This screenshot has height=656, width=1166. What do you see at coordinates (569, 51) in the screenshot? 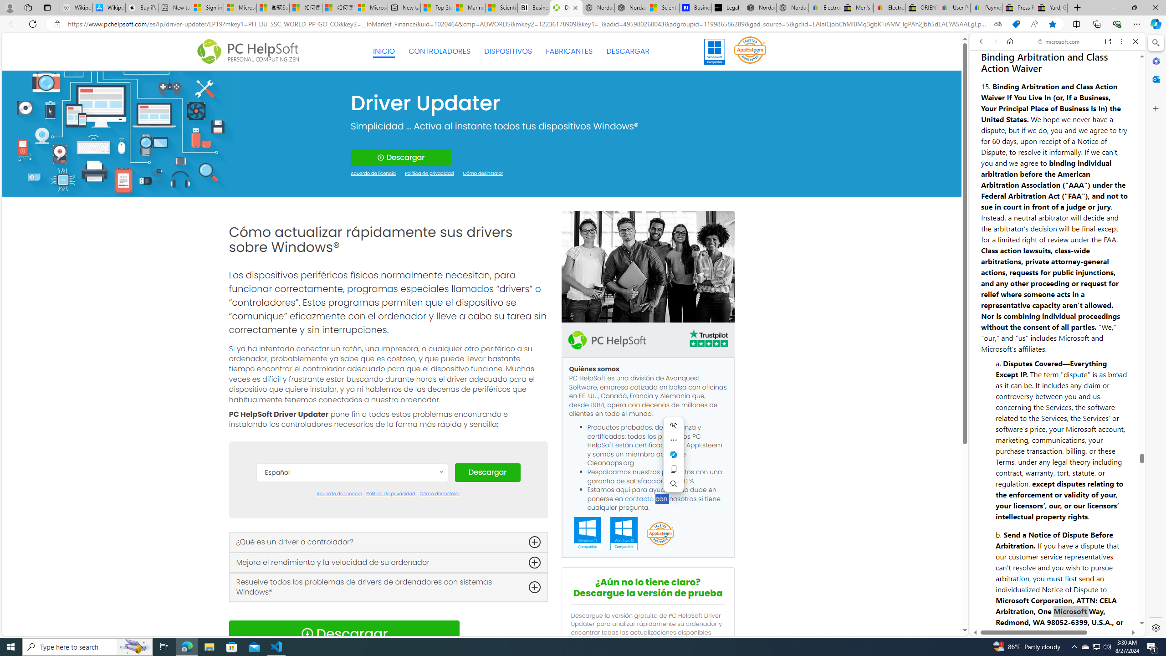
I see `FABRICANTES` at bounding box center [569, 51].